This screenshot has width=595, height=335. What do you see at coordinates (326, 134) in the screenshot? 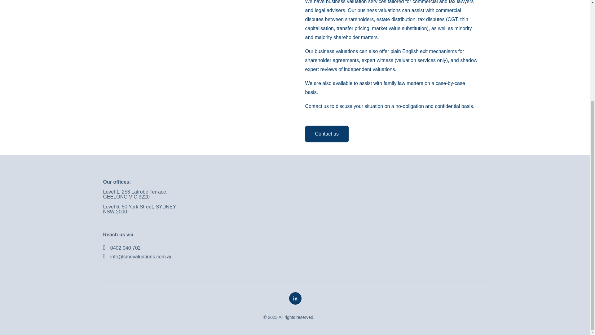
I see `Contact us` at bounding box center [326, 134].